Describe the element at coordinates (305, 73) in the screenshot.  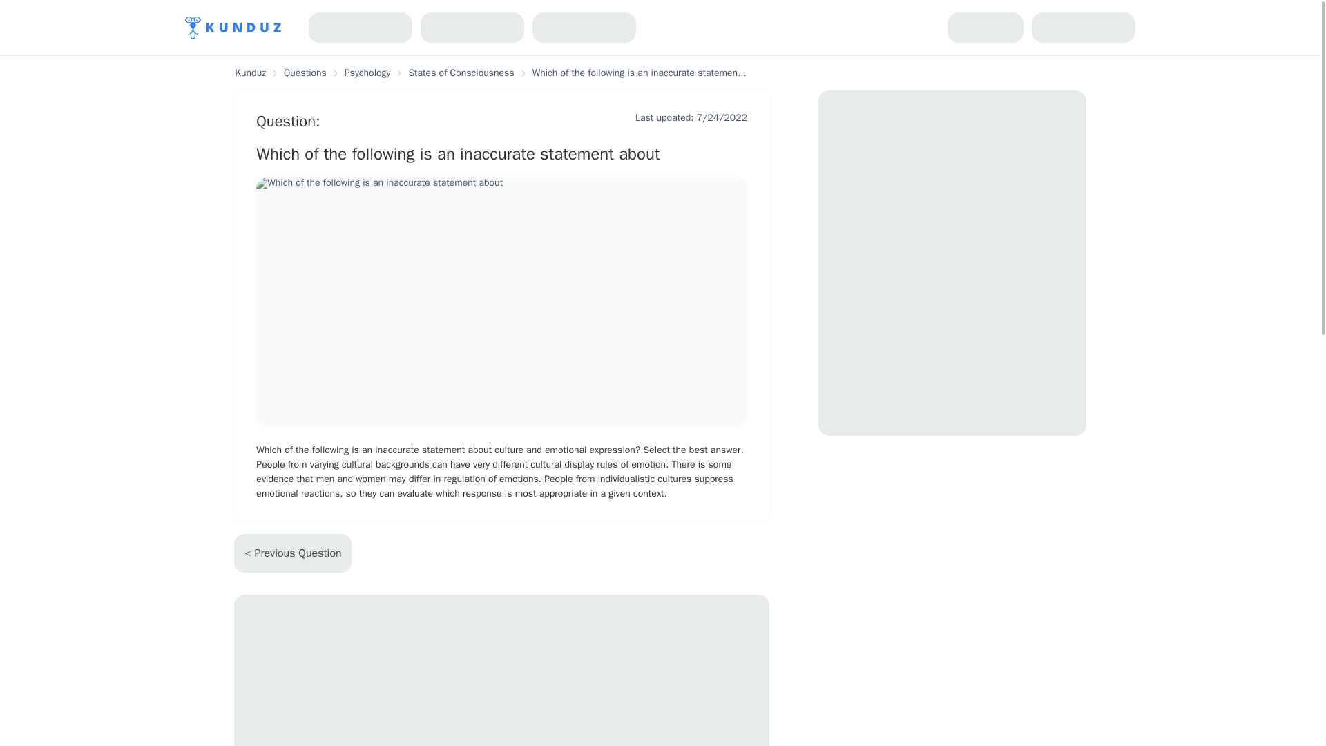
I see `Questions` at that location.